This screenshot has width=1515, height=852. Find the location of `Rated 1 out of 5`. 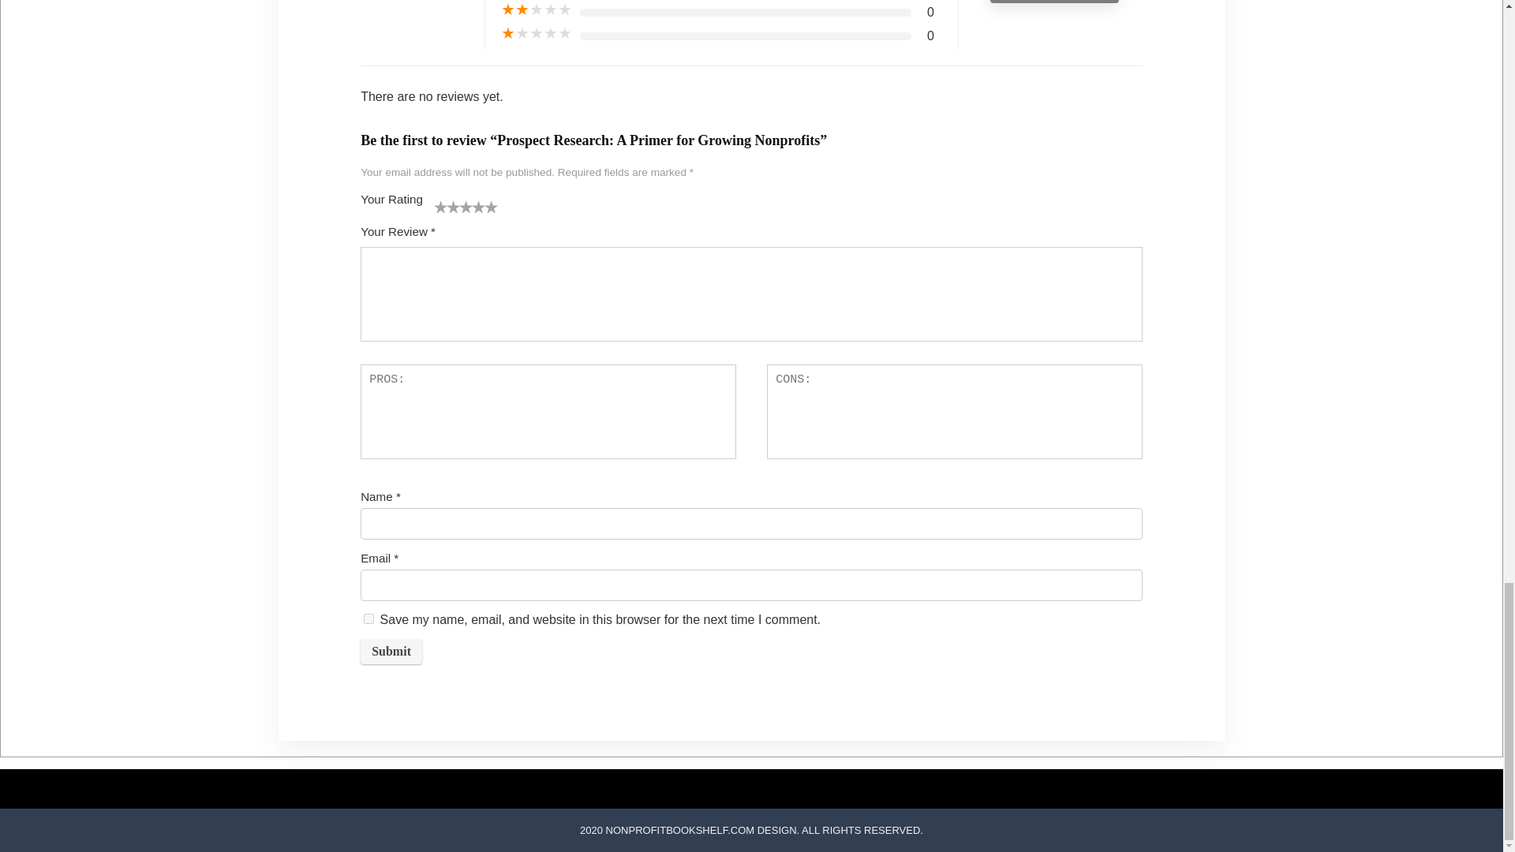

Rated 1 out of 5 is located at coordinates (537, 33).